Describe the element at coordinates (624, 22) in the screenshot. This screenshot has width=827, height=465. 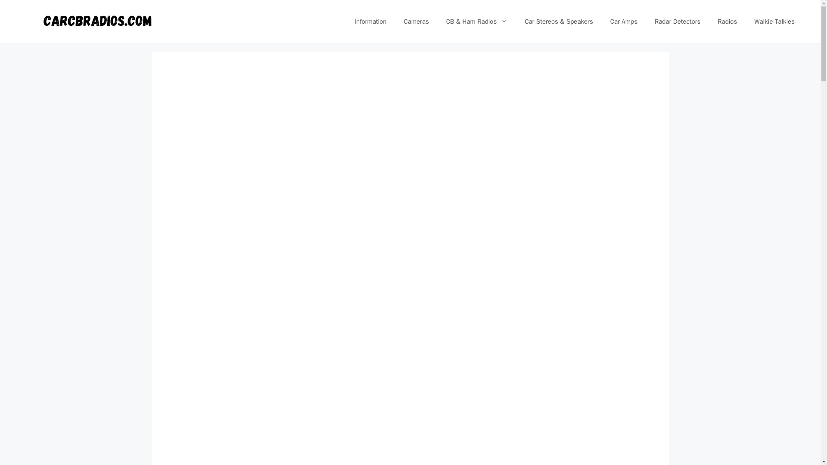
I see `Car Amps` at that location.